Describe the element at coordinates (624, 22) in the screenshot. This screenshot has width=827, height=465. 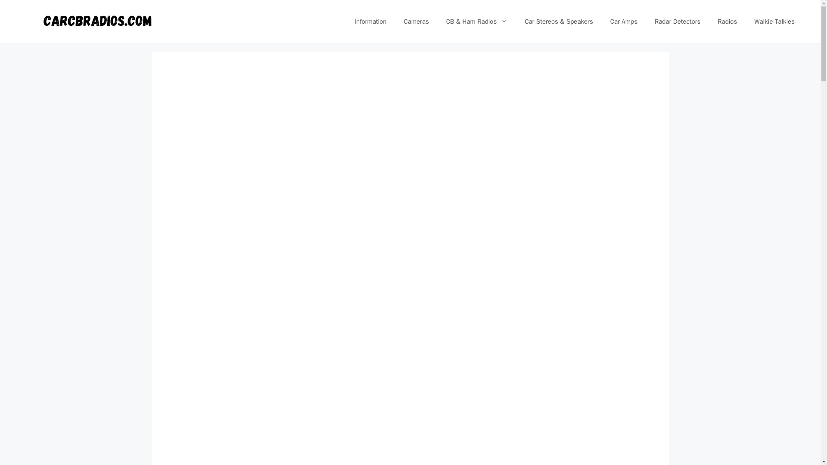
I see `Car Amps` at that location.